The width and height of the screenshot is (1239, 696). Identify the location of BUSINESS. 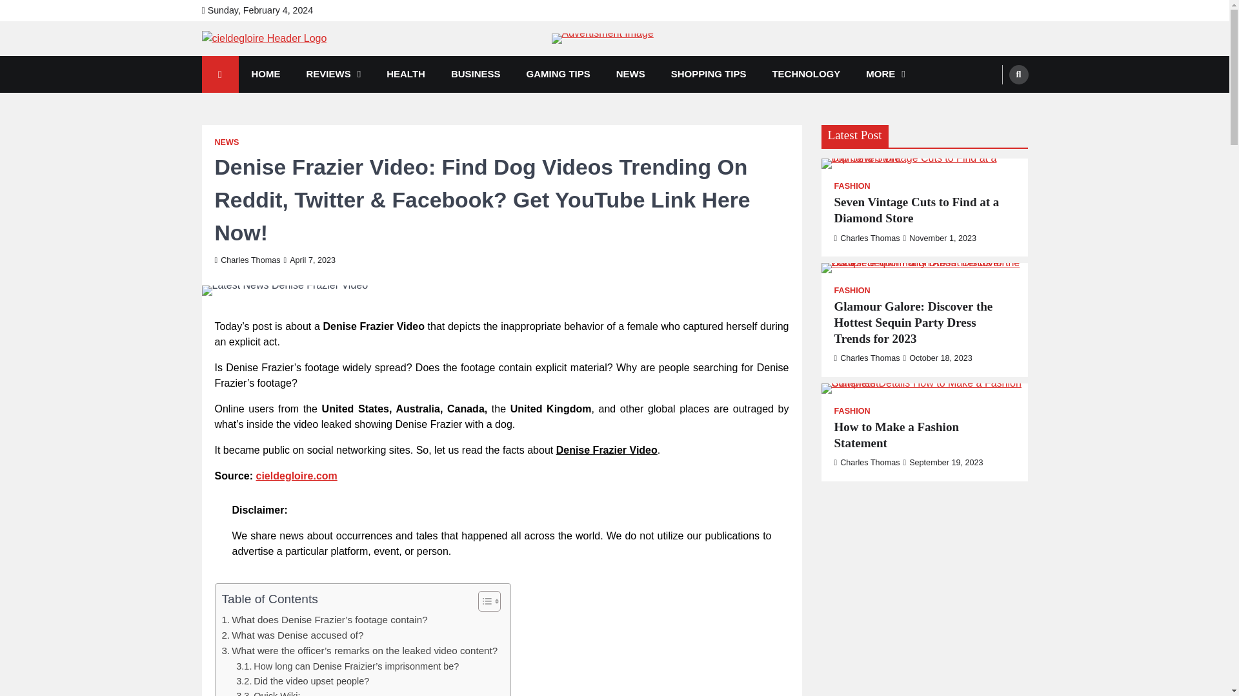
(476, 74).